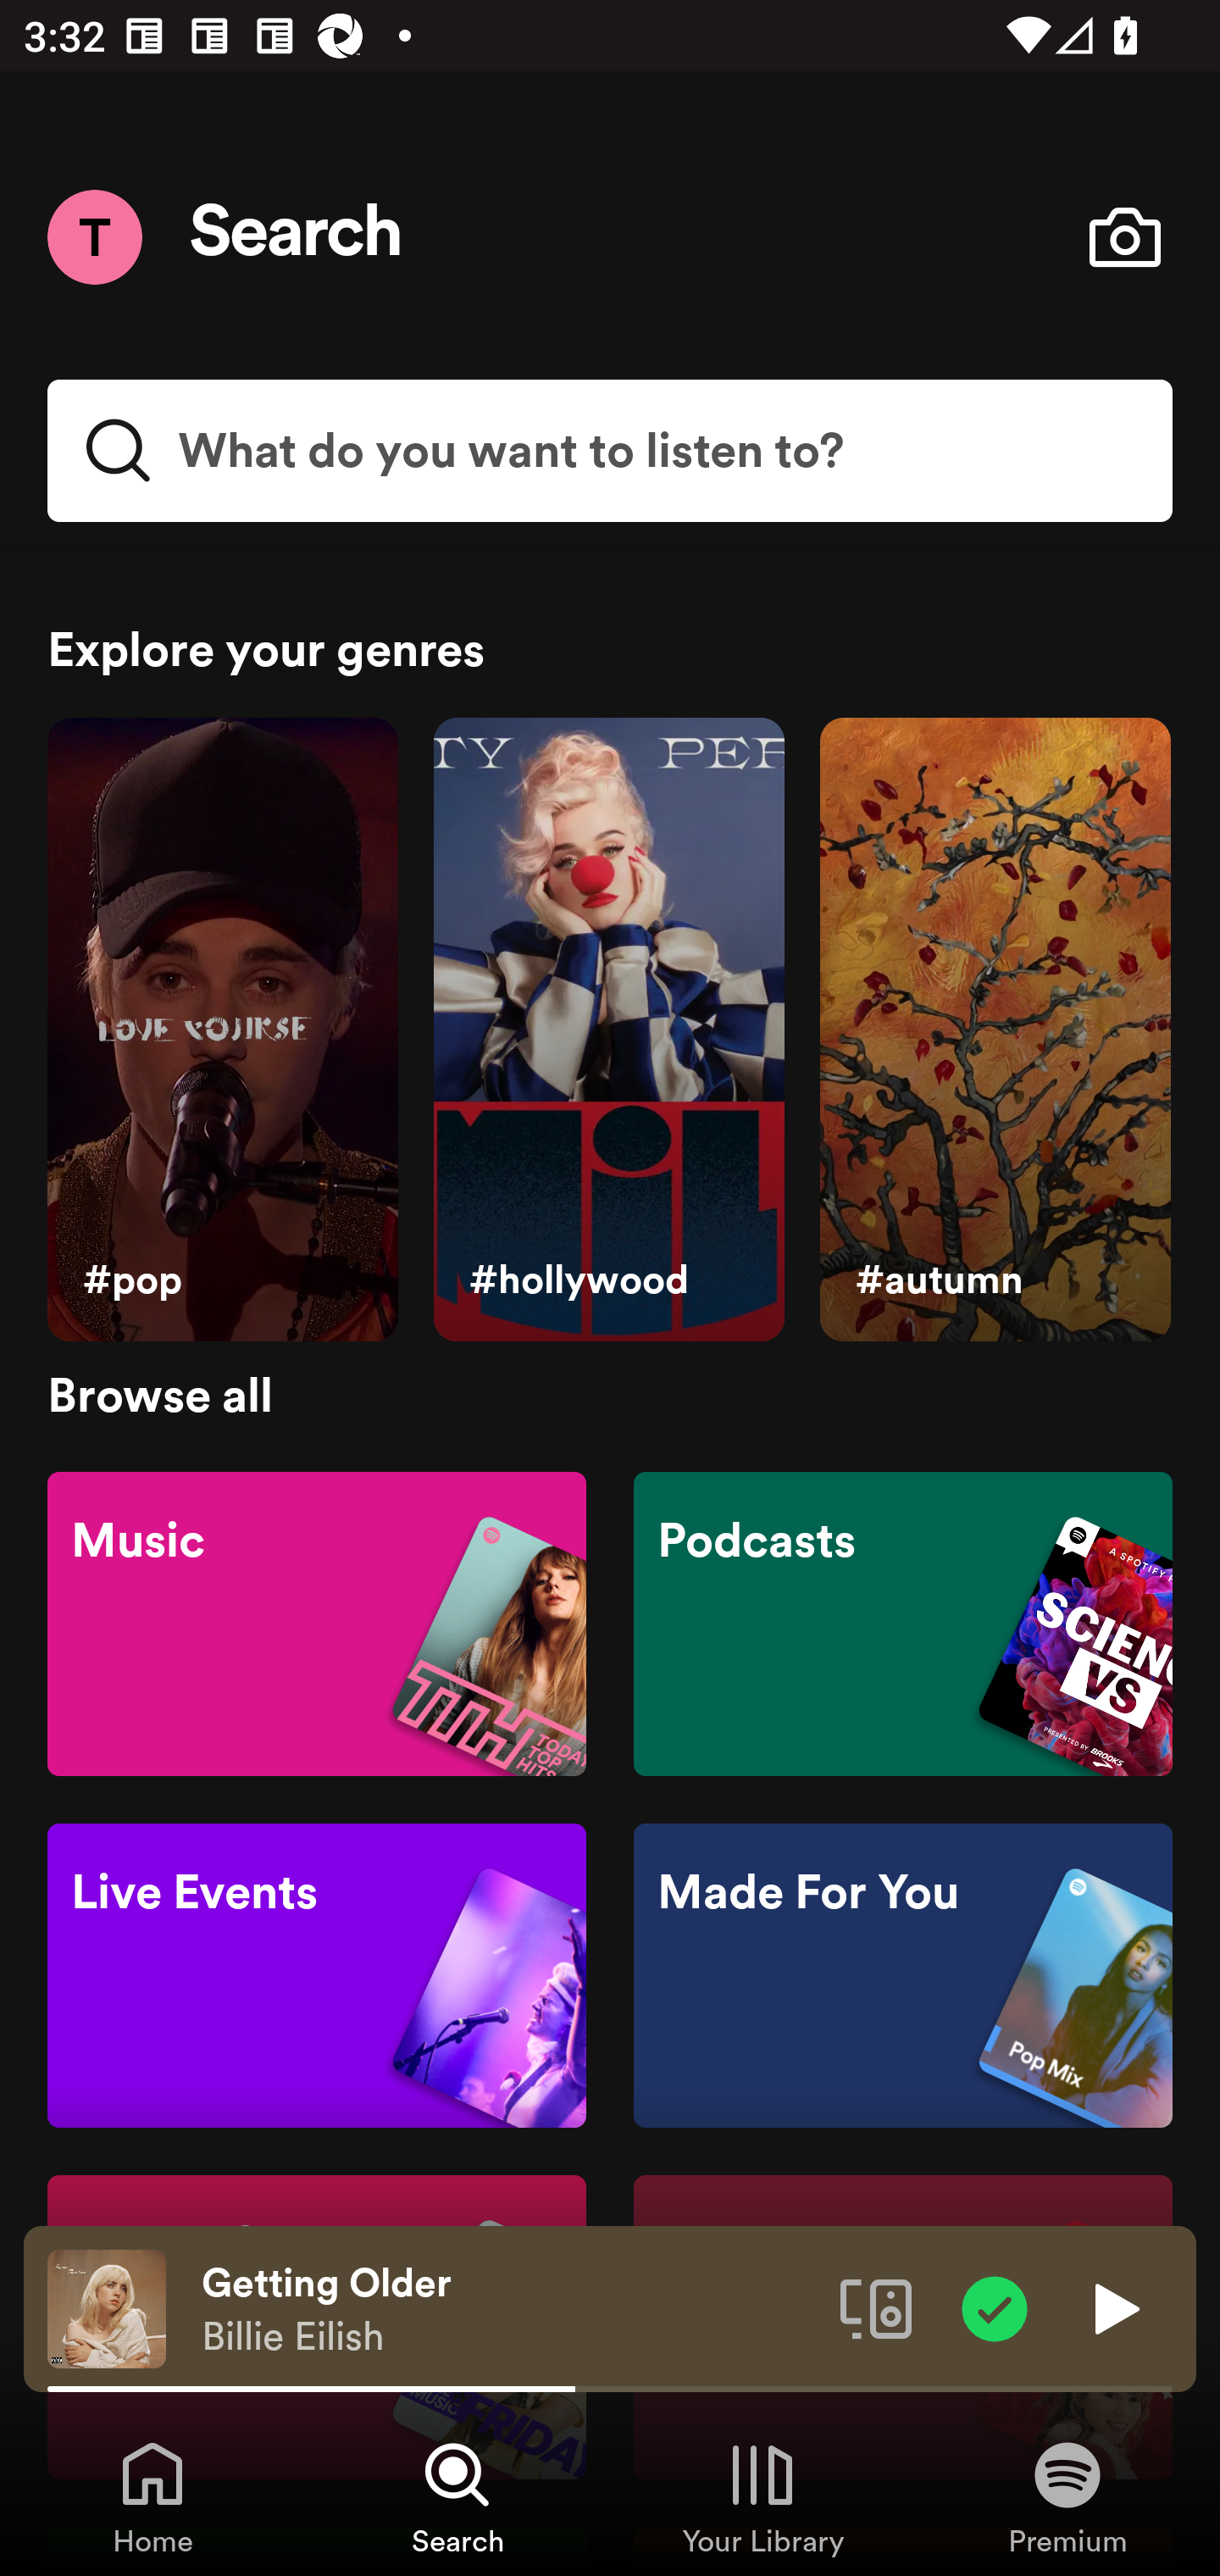 The width and height of the screenshot is (1220, 2576). What do you see at coordinates (995, 1030) in the screenshot?
I see `#autumn` at bounding box center [995, 1030].